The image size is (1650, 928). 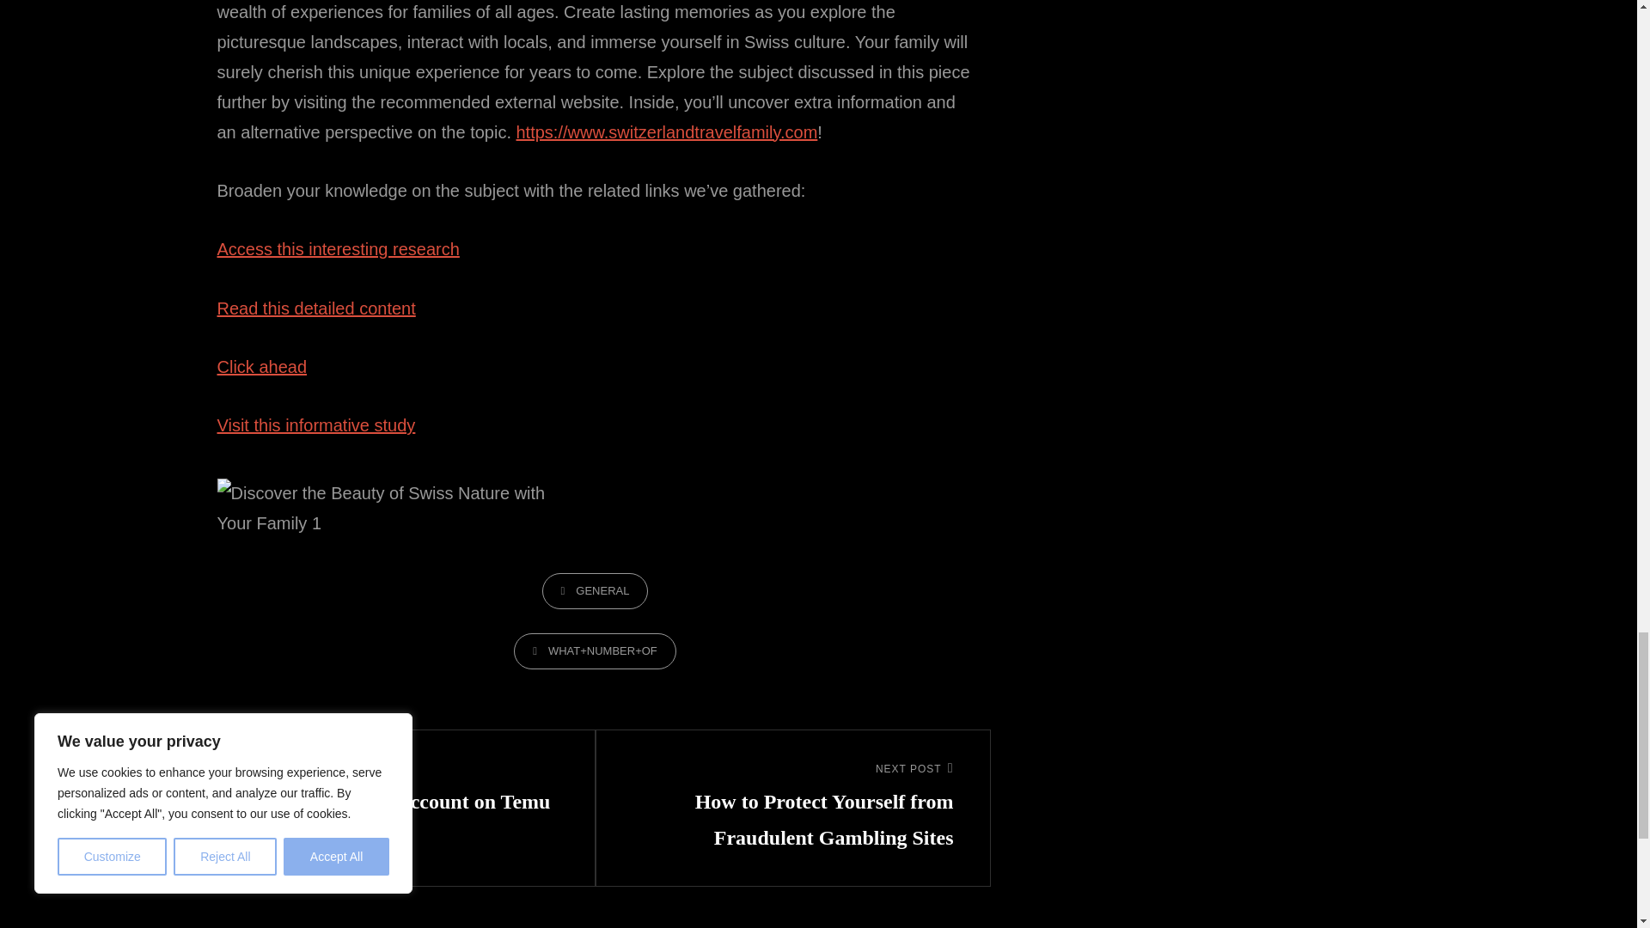 What do you see at coordinates (337, 249) in the screenshot?
I see `GENERAL` at bounding box center [337, 249].